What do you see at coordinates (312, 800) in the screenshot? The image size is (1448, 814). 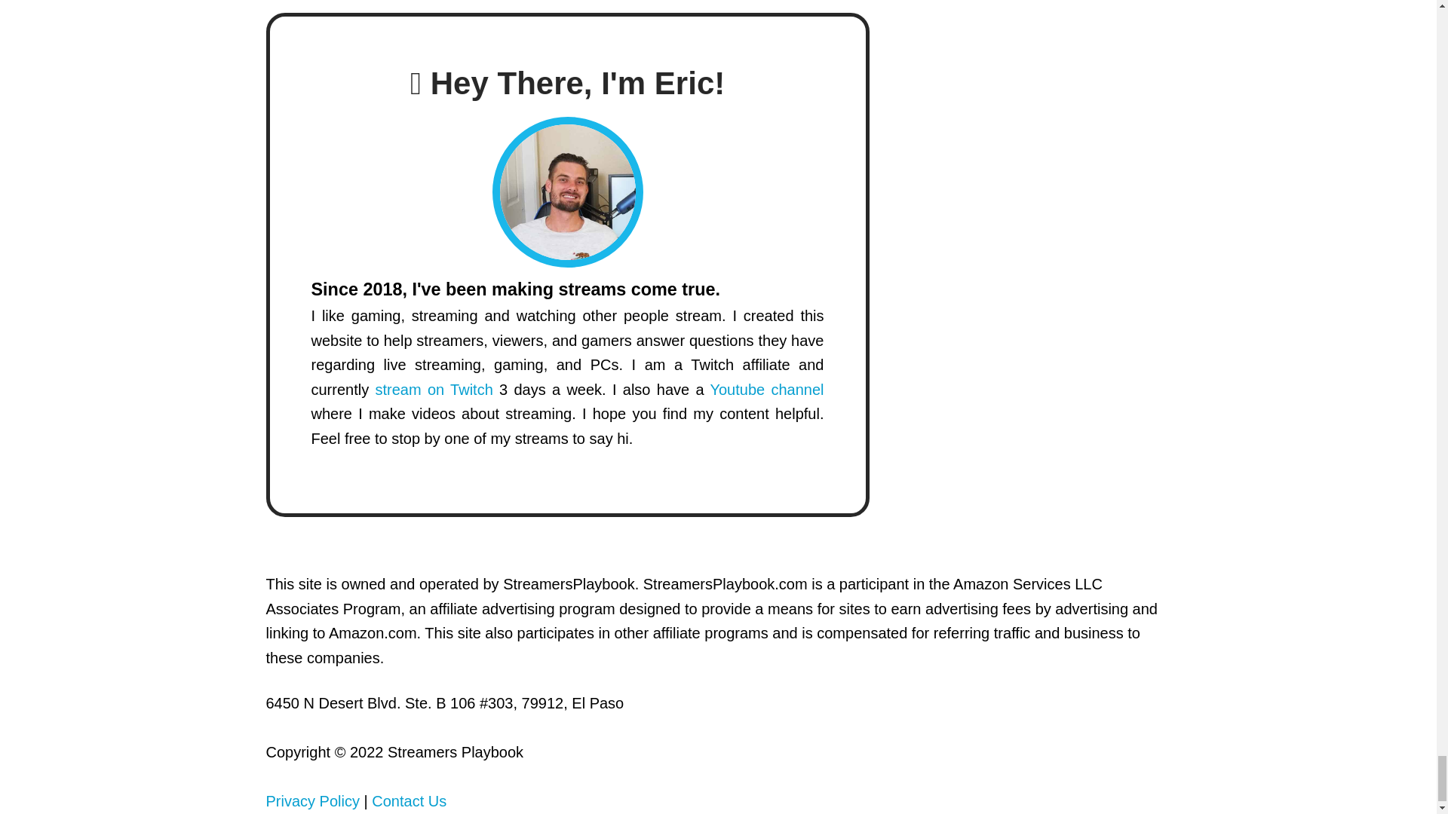 I see `Privacy Policy` at bounding box center [312, 800].